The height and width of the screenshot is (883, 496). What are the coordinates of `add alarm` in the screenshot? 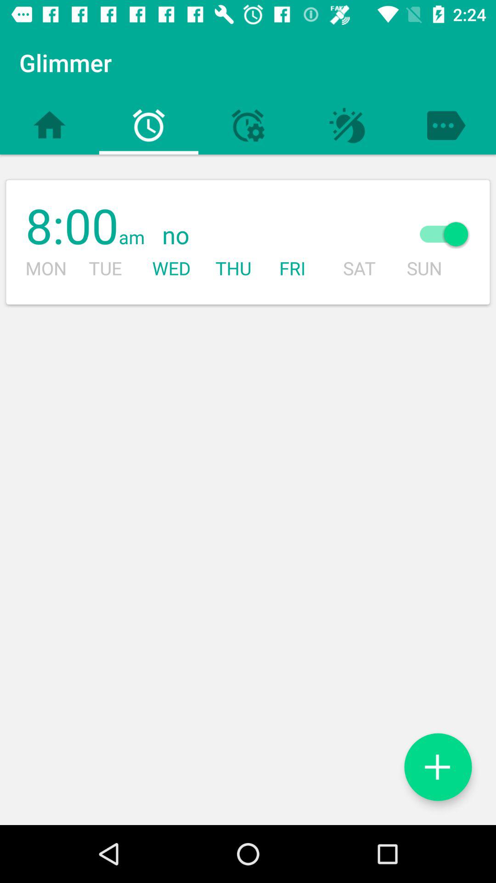 It's located at (438, 767).